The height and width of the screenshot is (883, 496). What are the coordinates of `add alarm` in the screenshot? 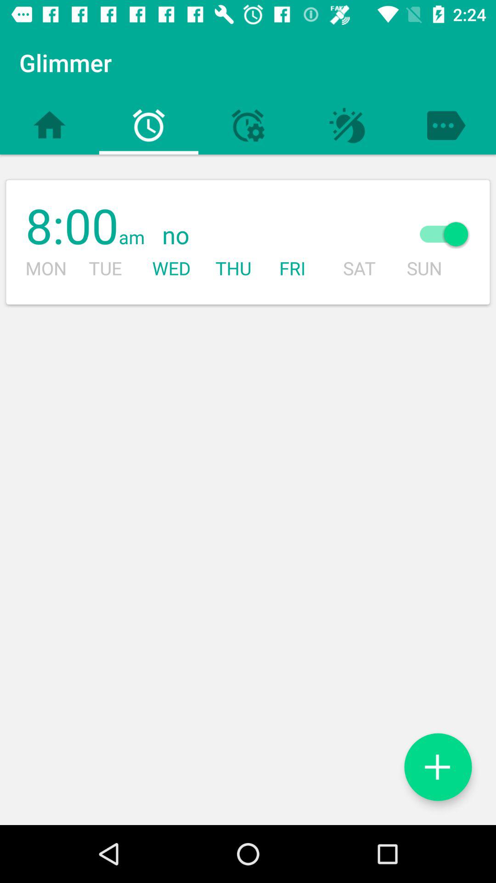 It's located at (438, 767).